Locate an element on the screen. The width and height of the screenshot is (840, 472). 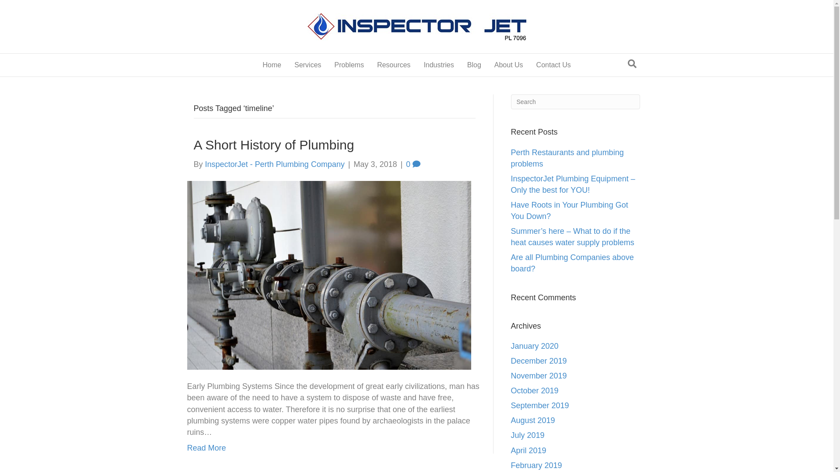
Resources is located at coordinates (394, 65).